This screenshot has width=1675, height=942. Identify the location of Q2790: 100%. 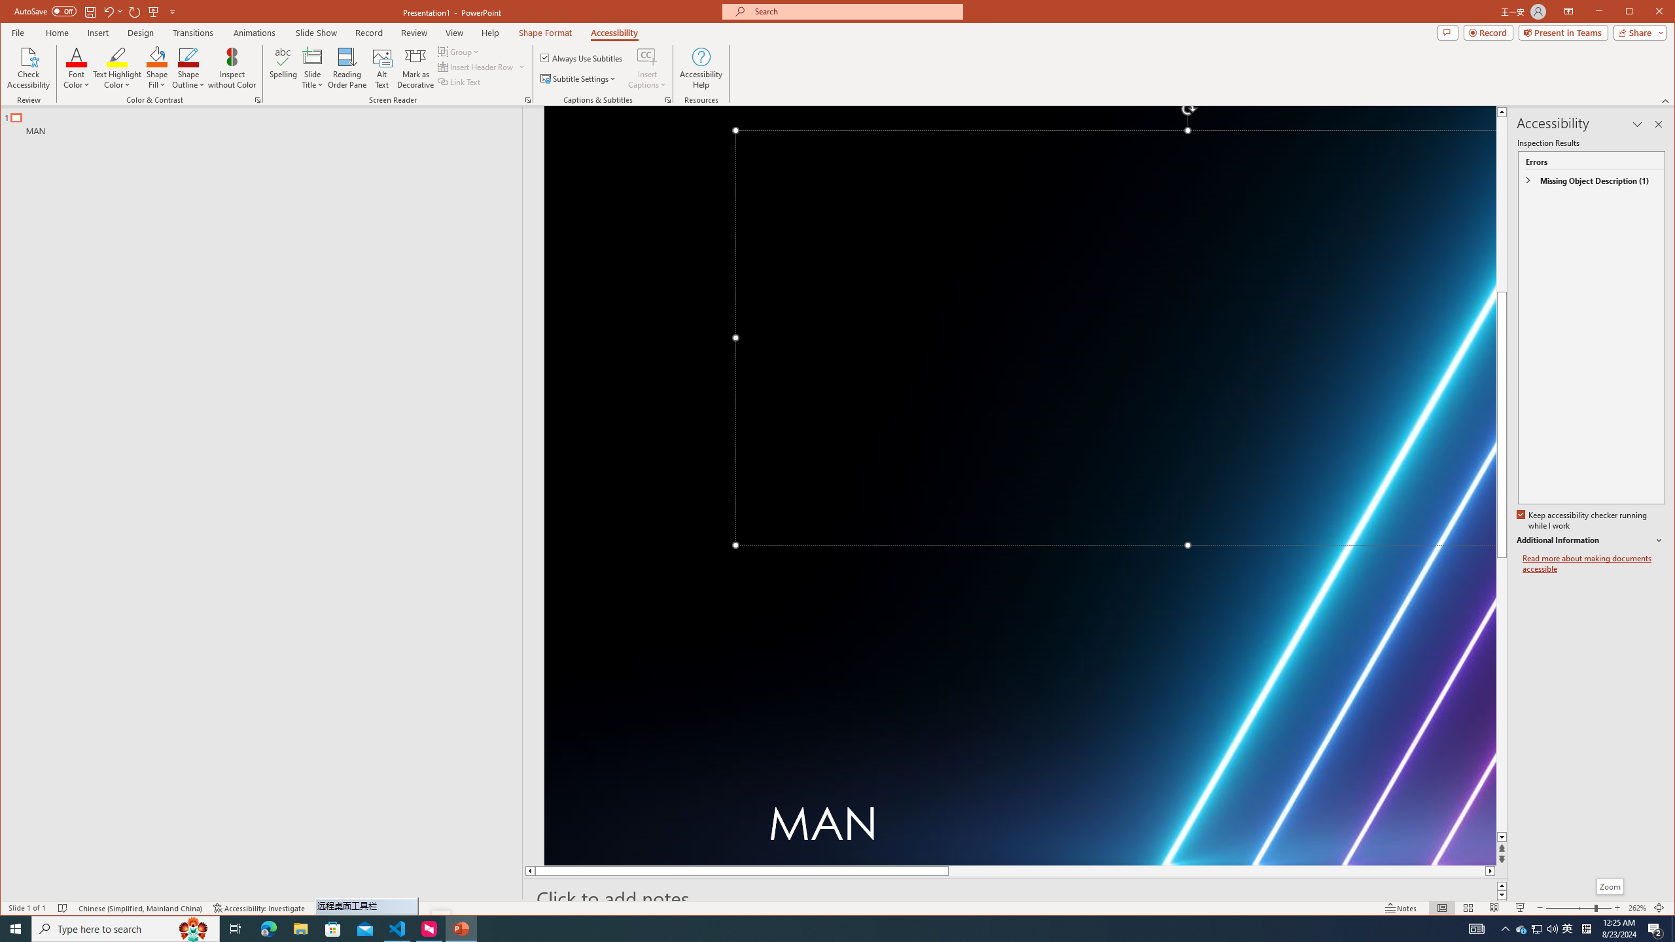
(1552, 929).